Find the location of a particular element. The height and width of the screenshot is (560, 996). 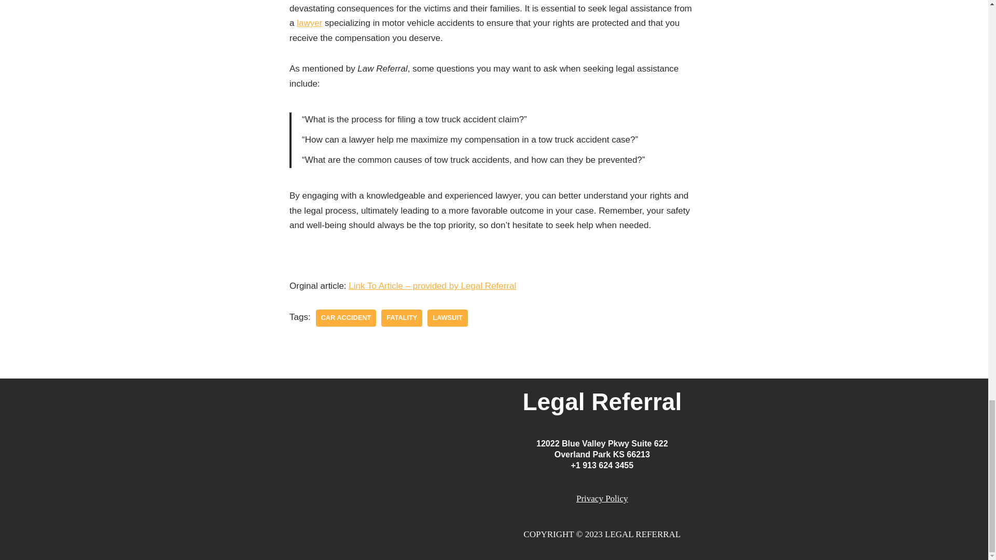

lawsuit is located at coordinates (447, 318).